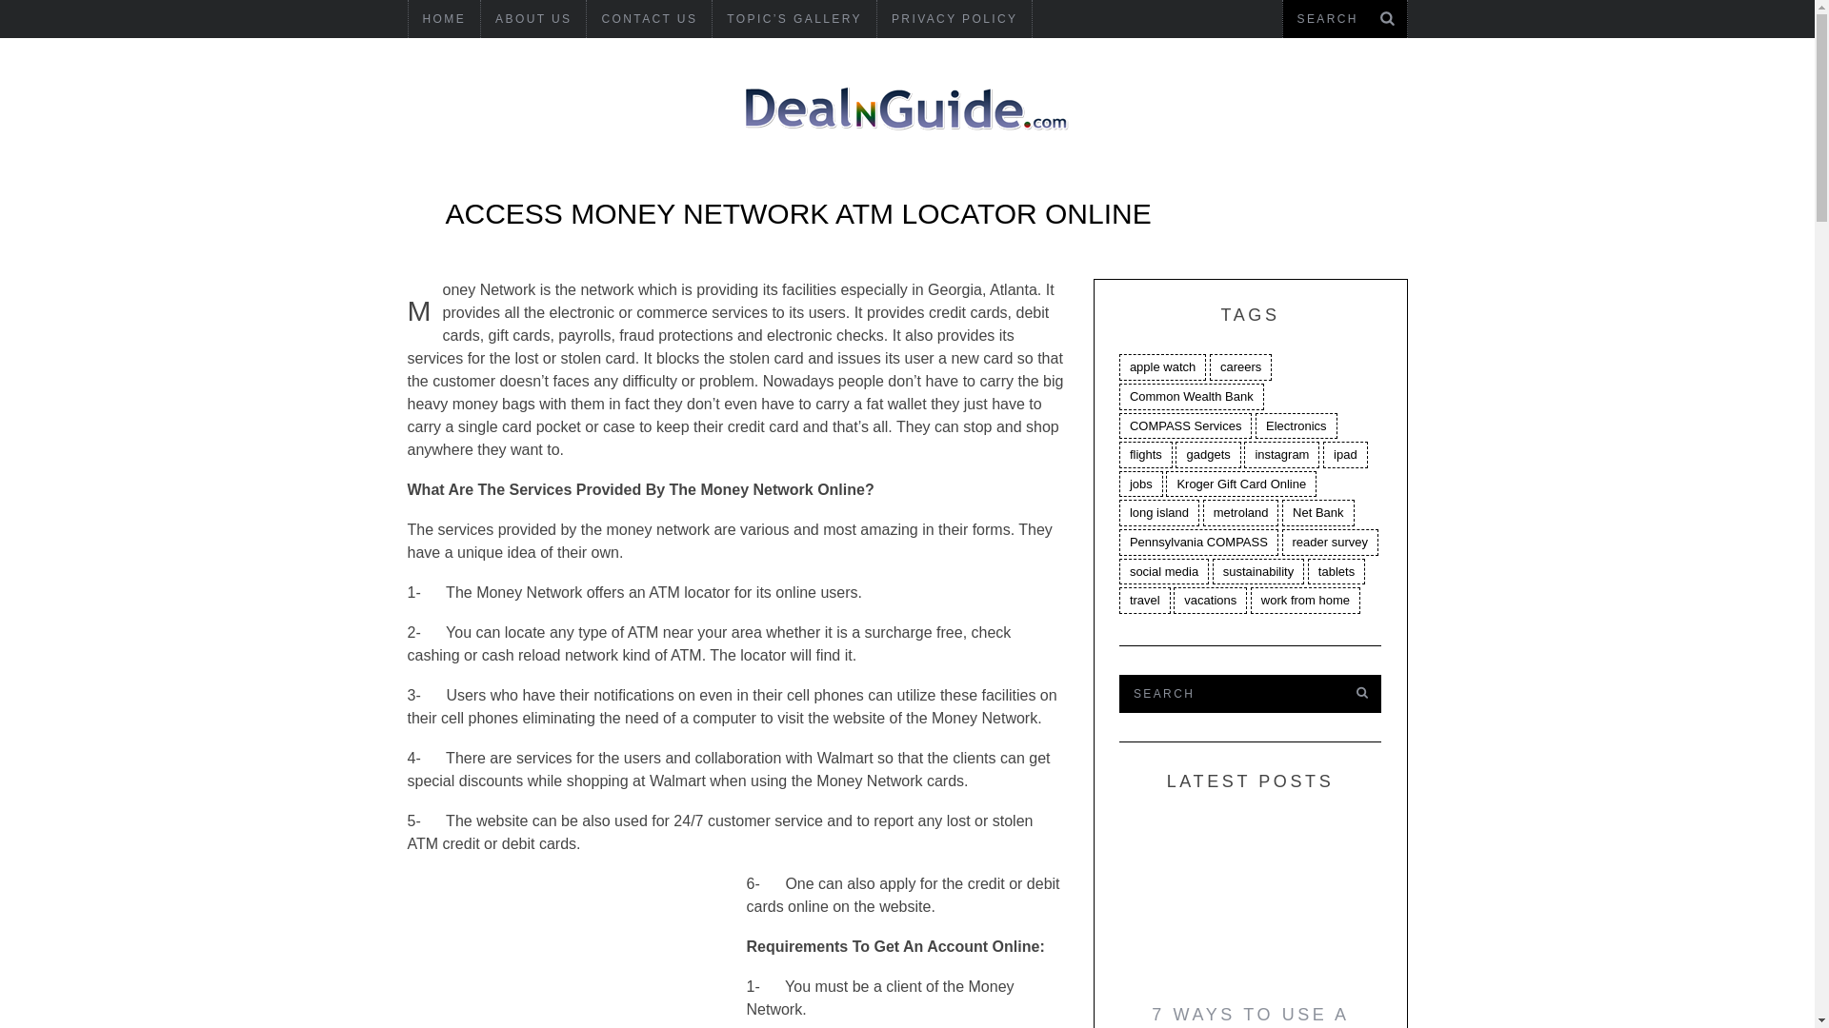 This screenshot has width=1829, height=1028. I want to click on Search, so click(1344, 19).